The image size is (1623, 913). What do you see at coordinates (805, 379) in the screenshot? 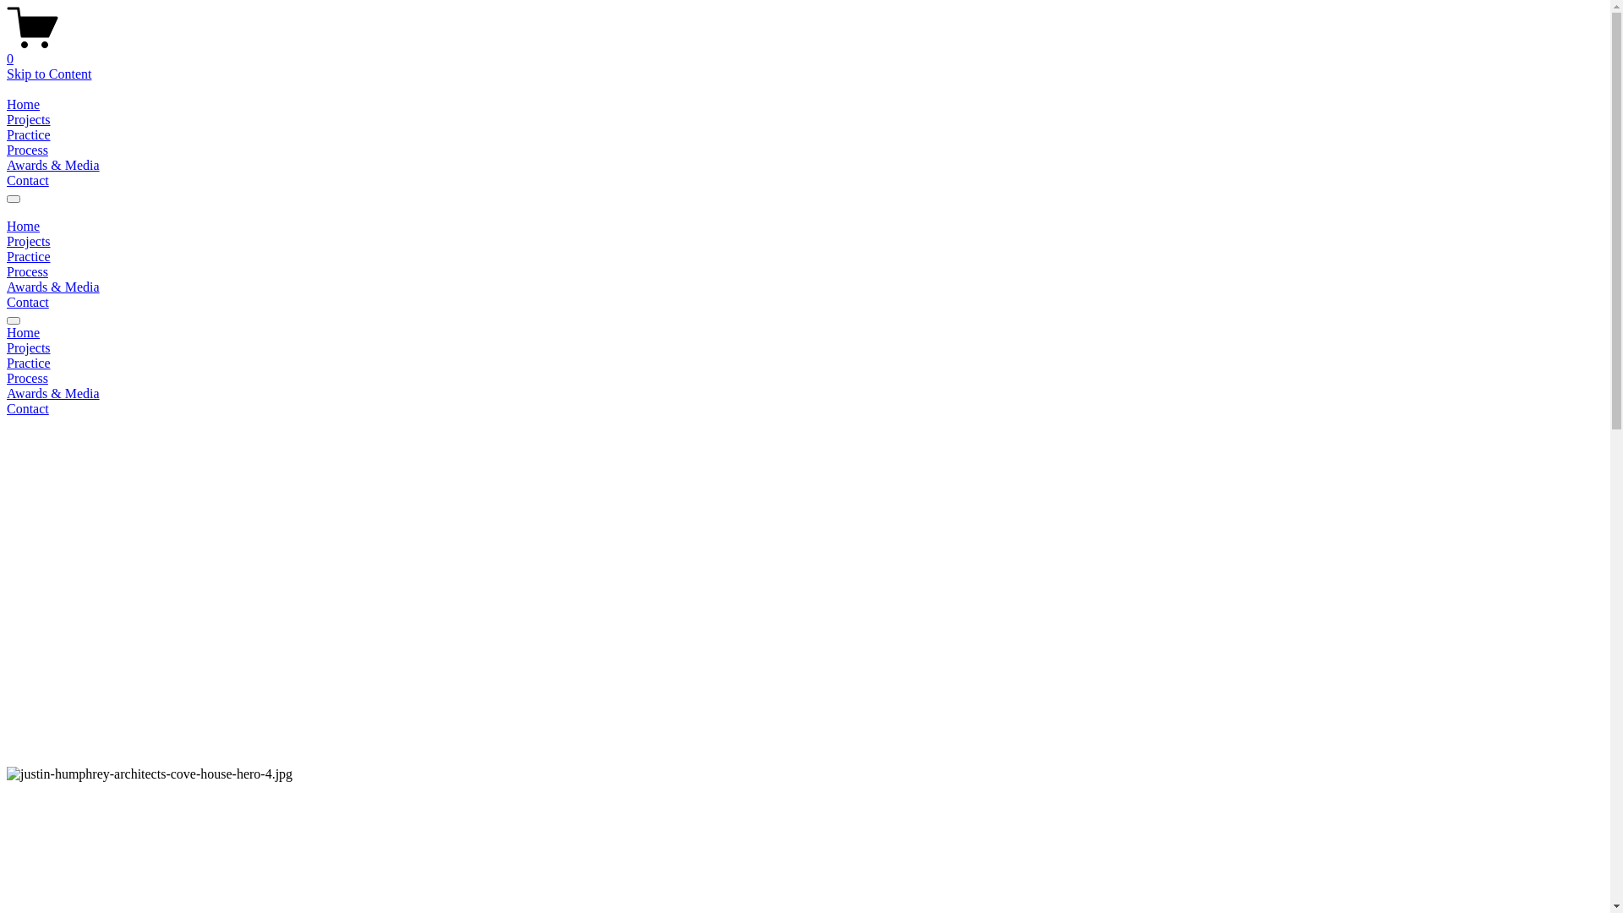
I see `Process` at bounding box center [805, 379].